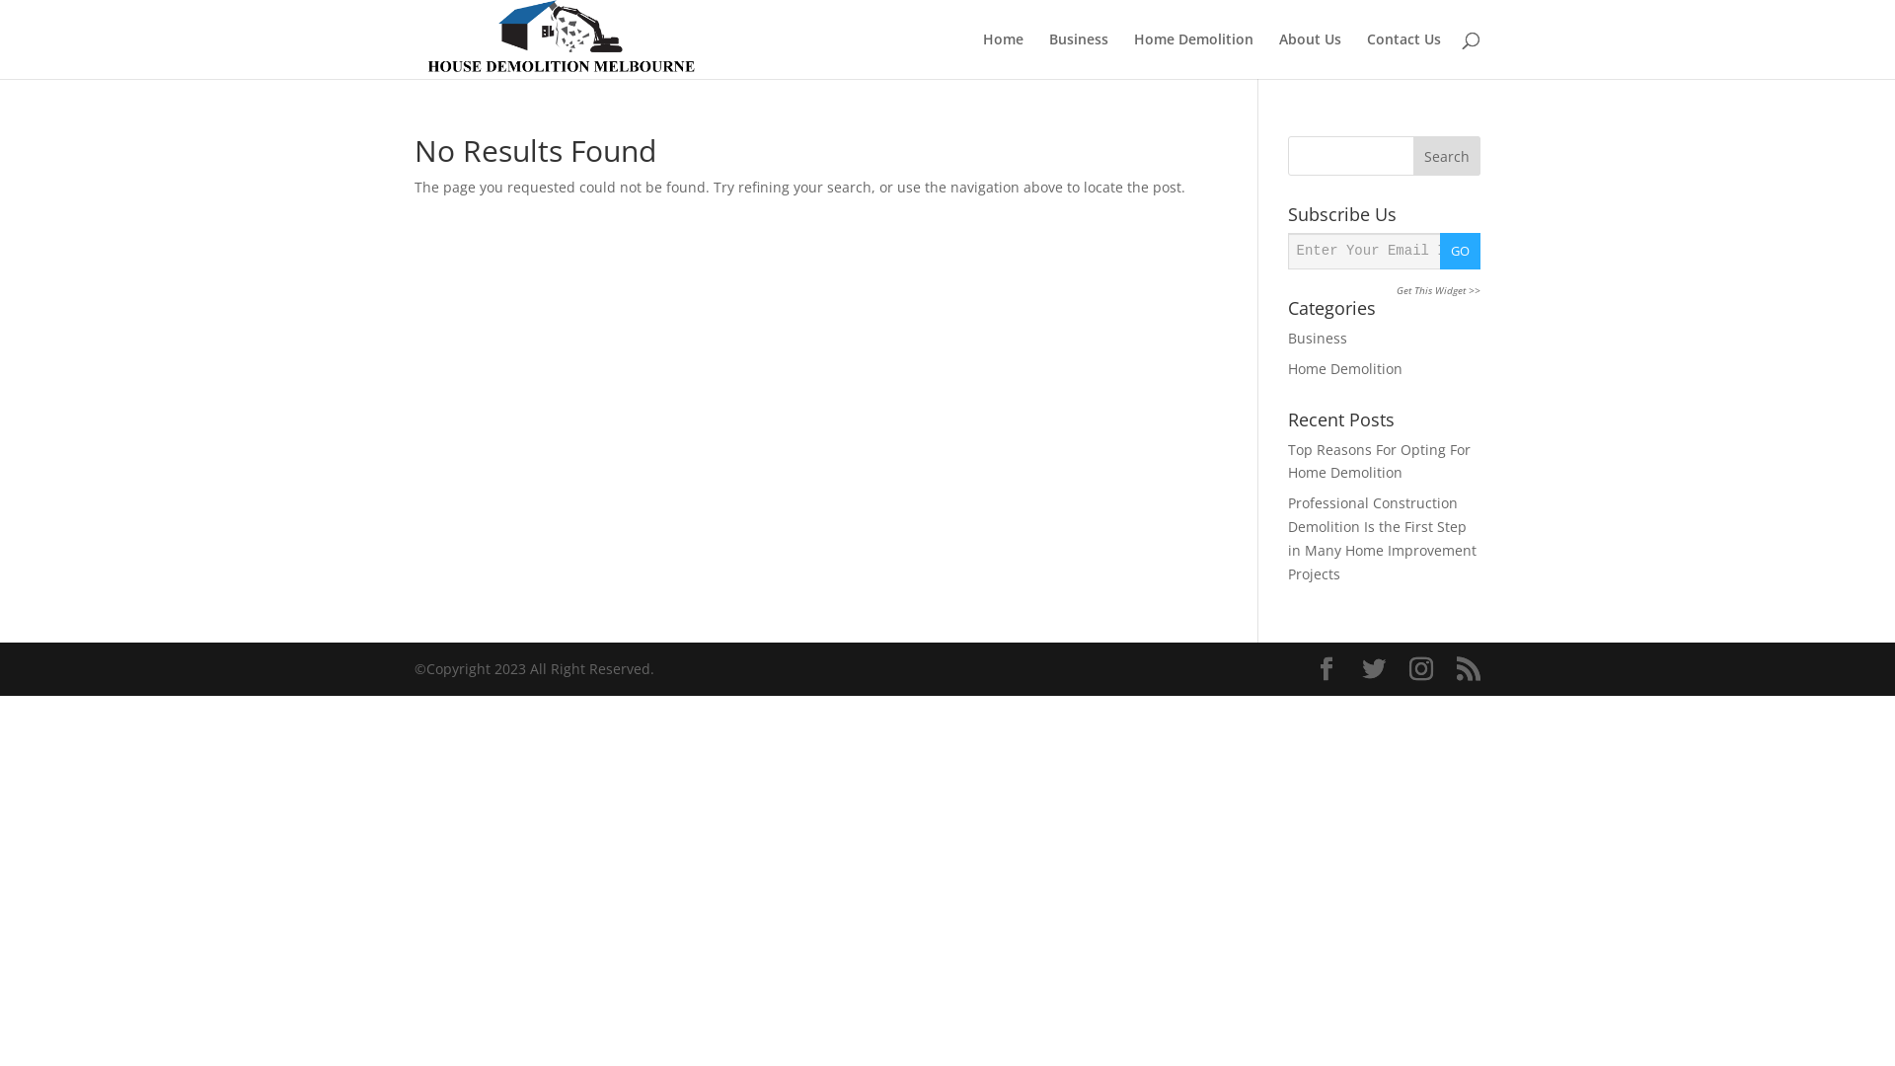 Image resolution: width=1895 pixels, height=1066 pixels. Describe the element at coordinates (1345, 369) in the screenshot. I see `Home Demolition` at that location.